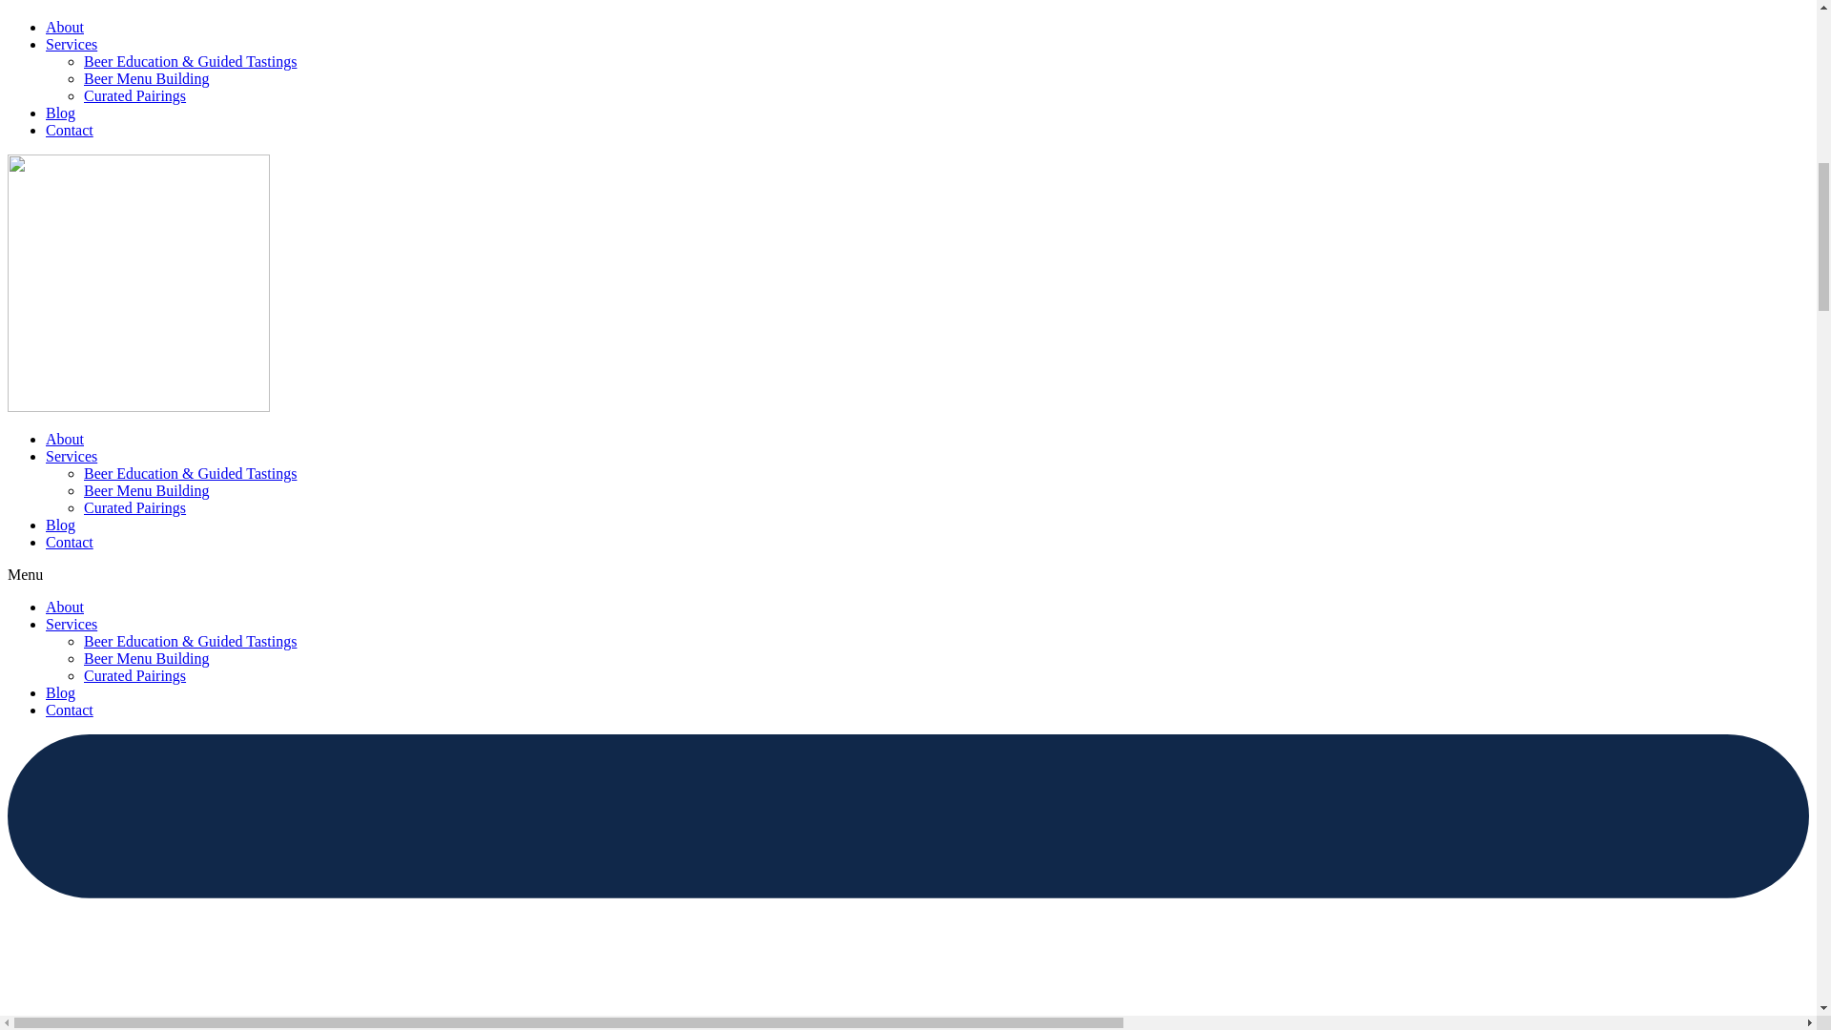 The height and width of the screenshot is (1030, 1831). Describe the element at coordinates (135, 95) in the screenshot. I see `Curated Pairings` at that location.